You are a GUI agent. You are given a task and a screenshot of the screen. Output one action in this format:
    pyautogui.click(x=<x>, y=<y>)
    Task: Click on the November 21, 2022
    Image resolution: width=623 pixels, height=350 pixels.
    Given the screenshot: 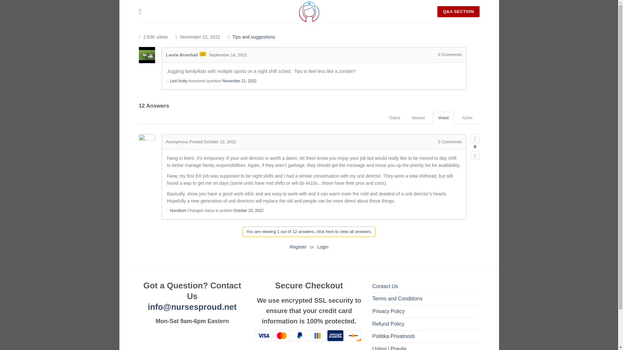 What is the action you would take?
    pyautogui.click(x=239, y=81)
    